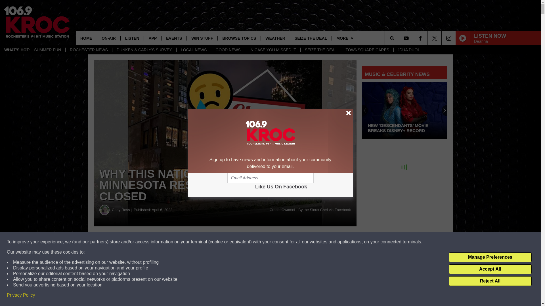 The image size is (545, 306). What do you see at coordinates (228, 50) in the screenshot?
I see `GOOD NEWS` at bounding box center [228, 50].